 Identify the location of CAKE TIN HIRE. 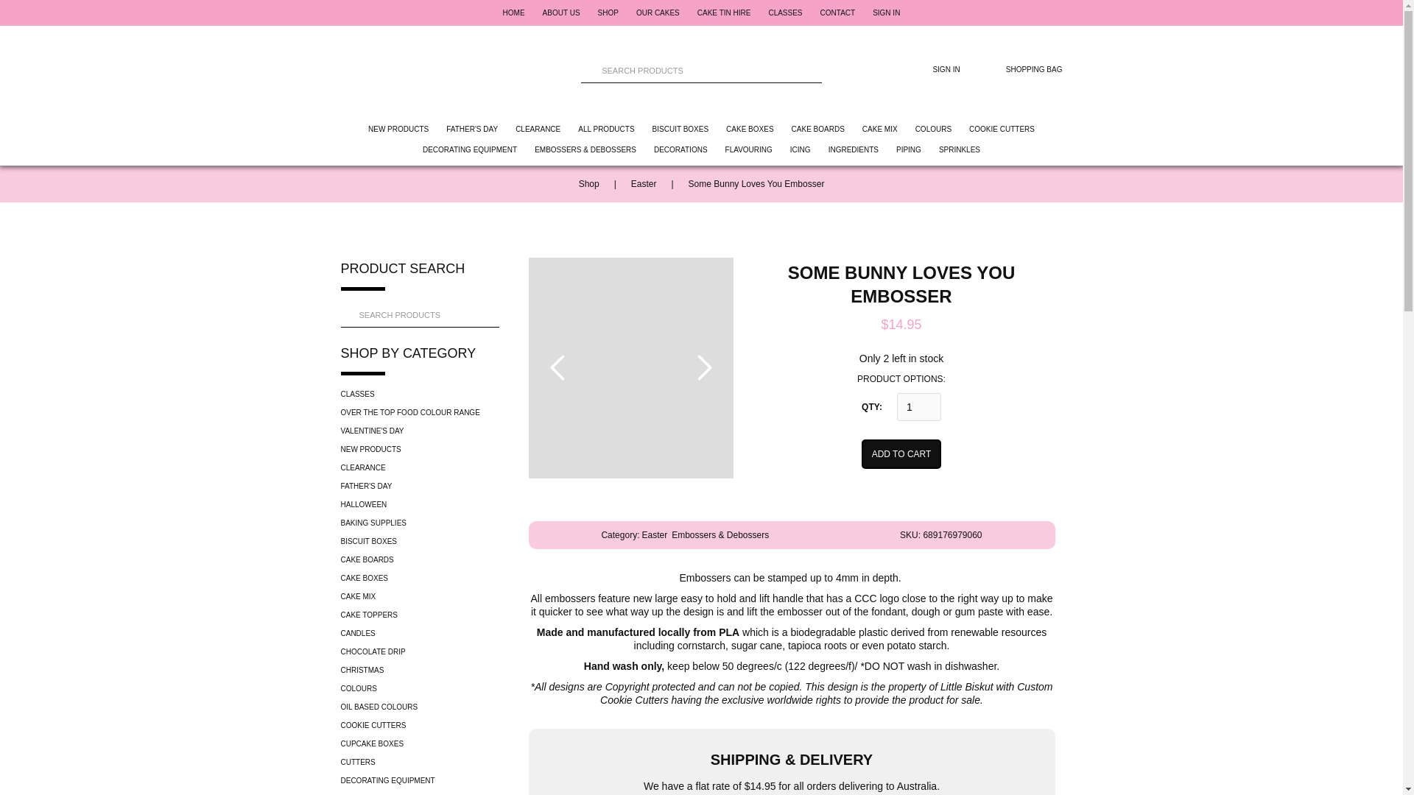
(723, 12).